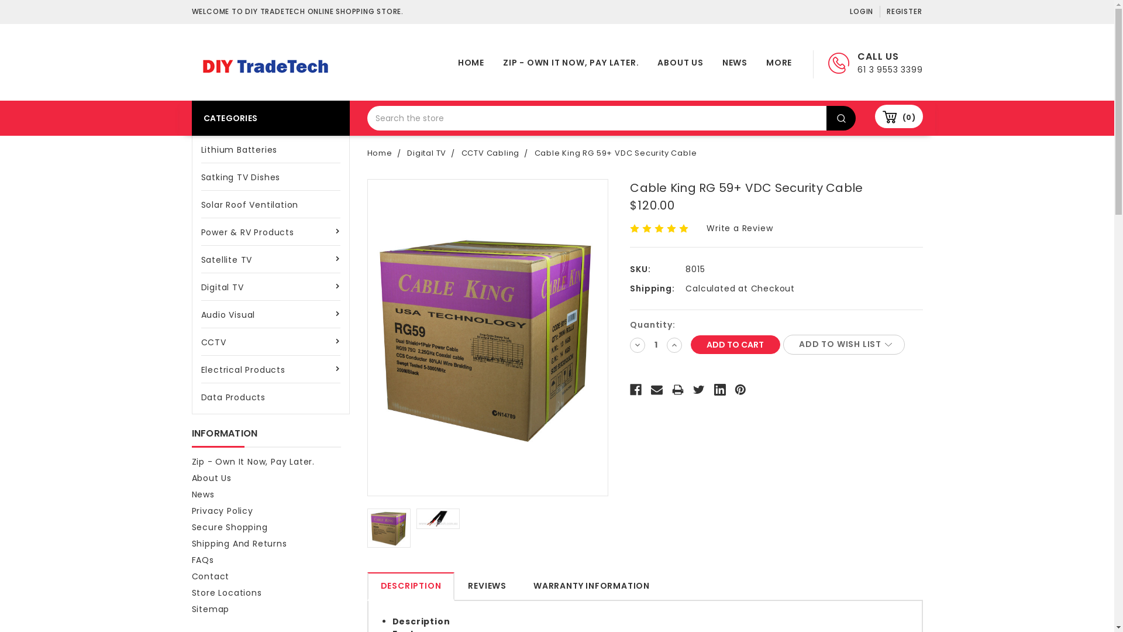 The image size is (1123, 632). I want to click on ABOUT US, so click(680, 64).